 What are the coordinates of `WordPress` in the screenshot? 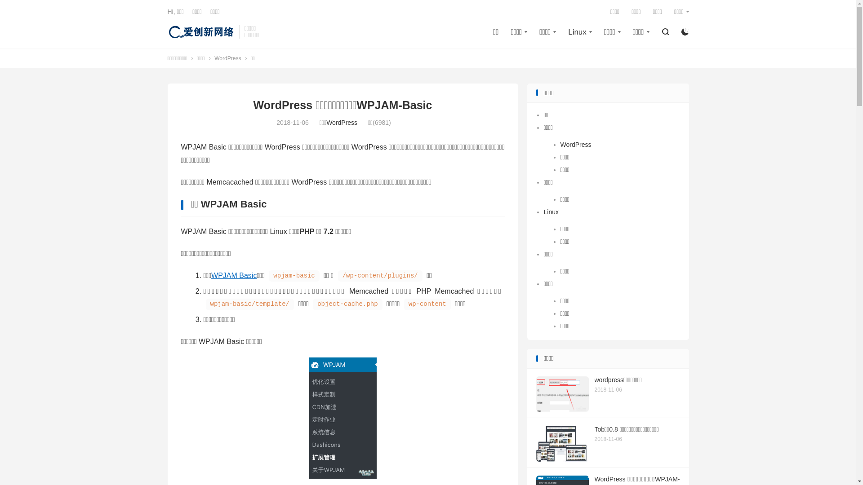 It's located at (342, 123).